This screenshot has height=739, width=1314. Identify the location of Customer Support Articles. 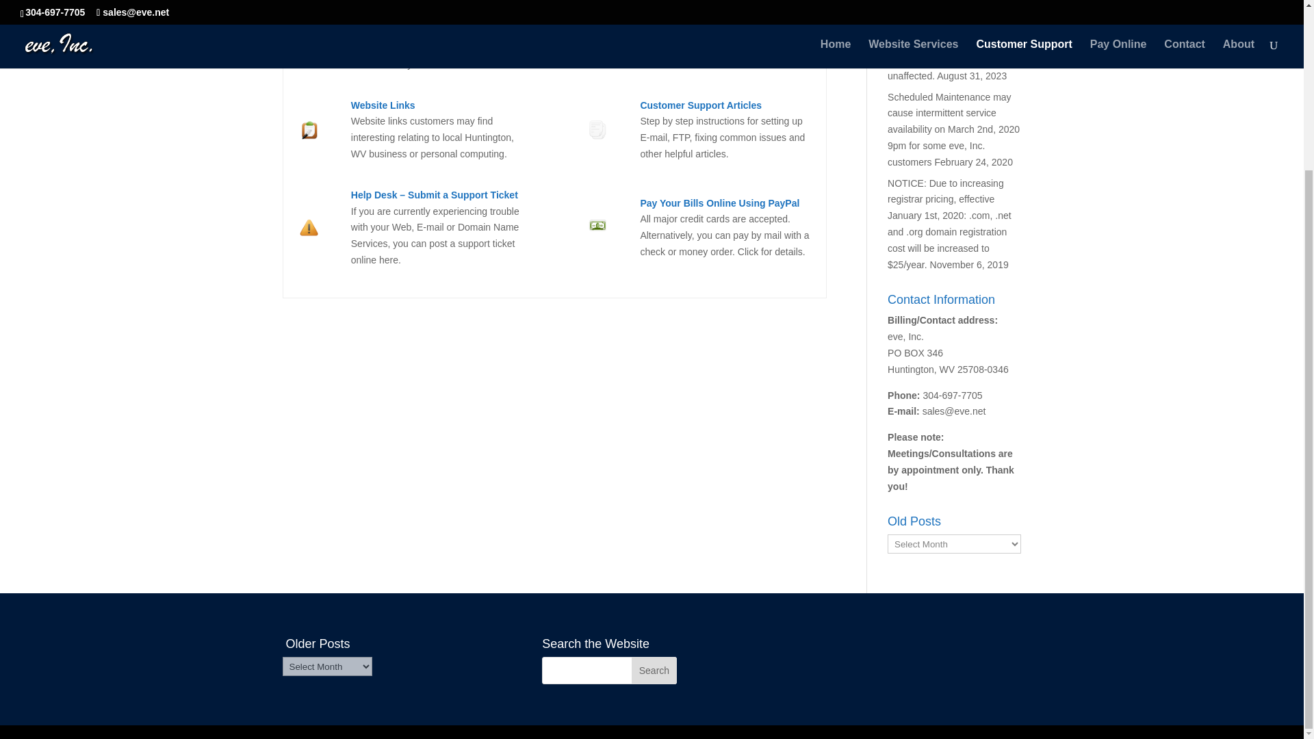
(598, 130).